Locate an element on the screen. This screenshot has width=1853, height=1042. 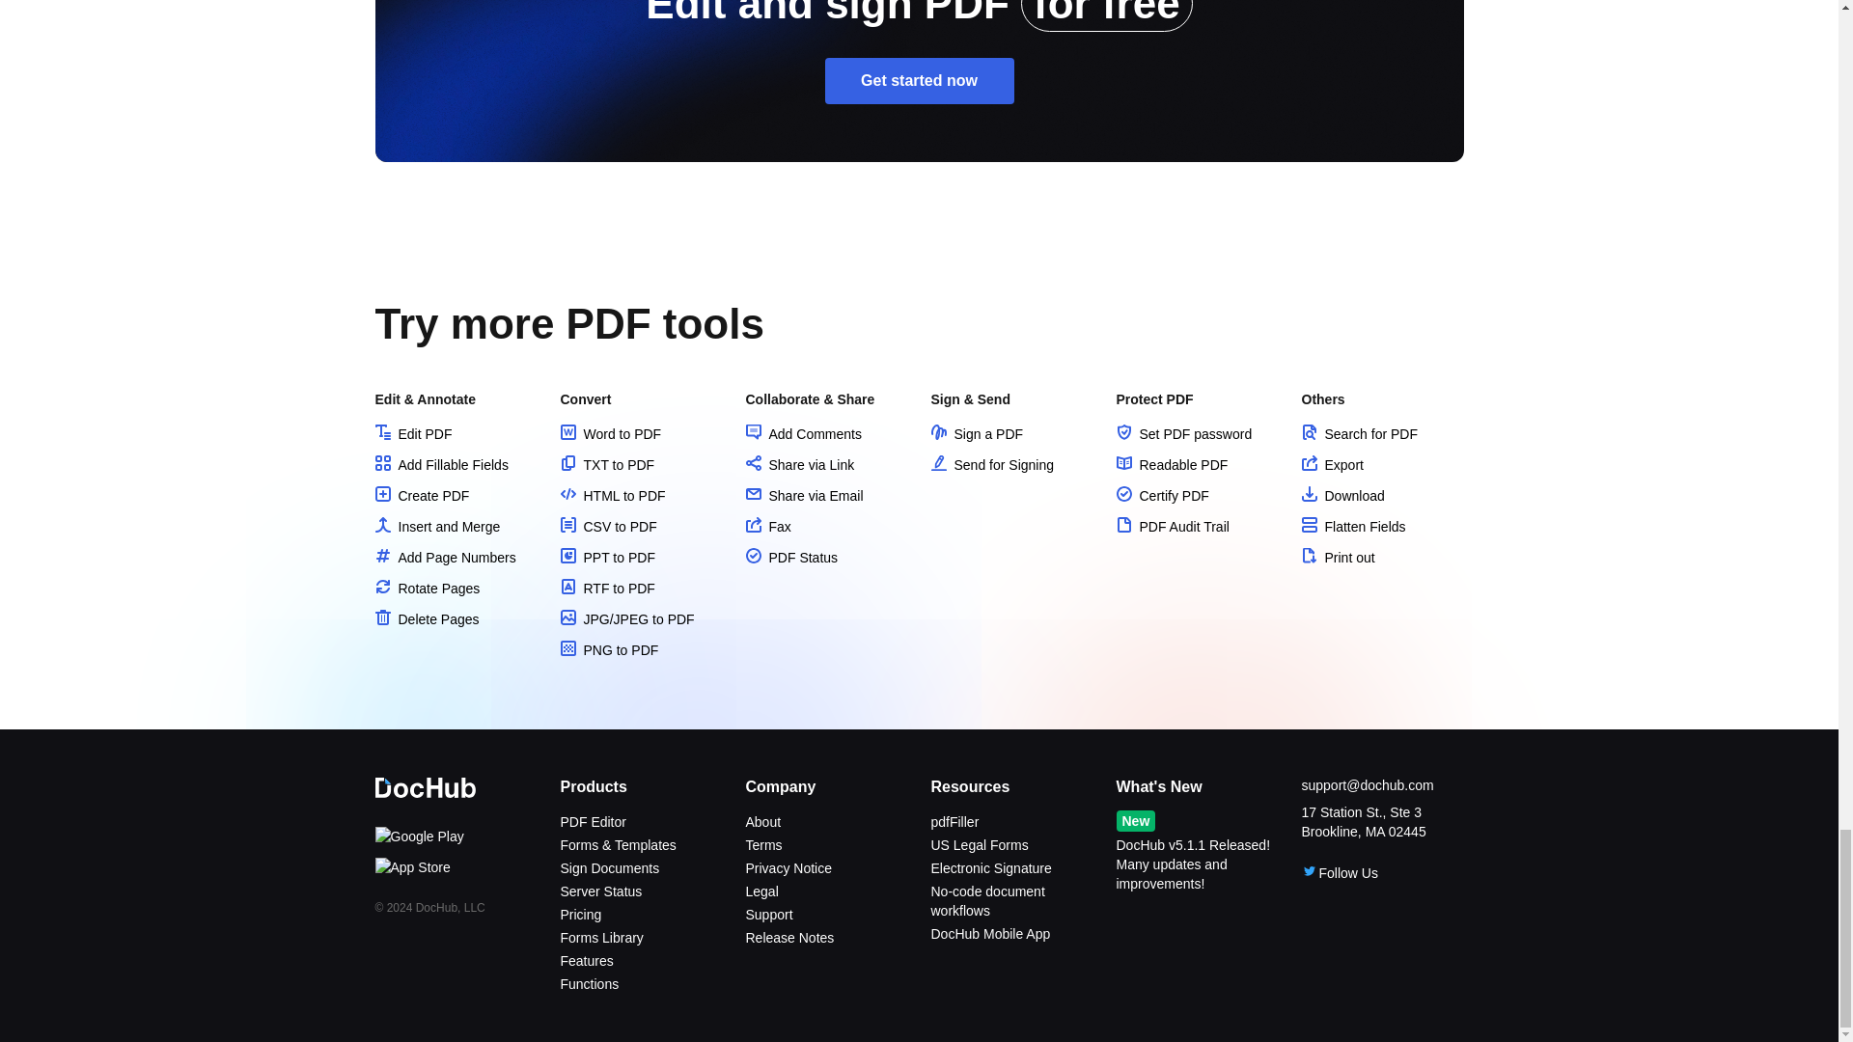
CSV to PDF is located at coordinates (607, 527).